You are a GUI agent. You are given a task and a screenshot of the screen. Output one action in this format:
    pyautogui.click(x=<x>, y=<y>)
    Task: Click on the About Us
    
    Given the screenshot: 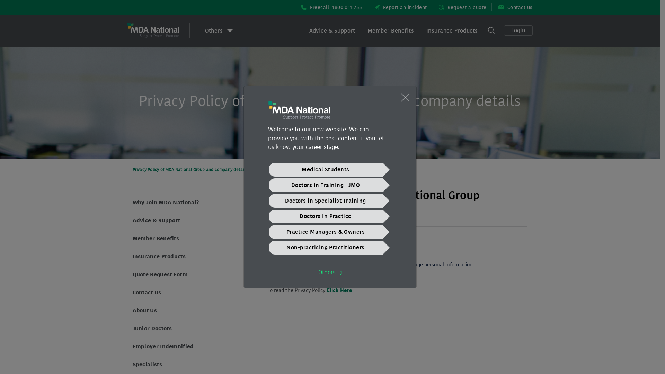 What is the action you would take?
    pyautogui.click(x=144, y=310)
    